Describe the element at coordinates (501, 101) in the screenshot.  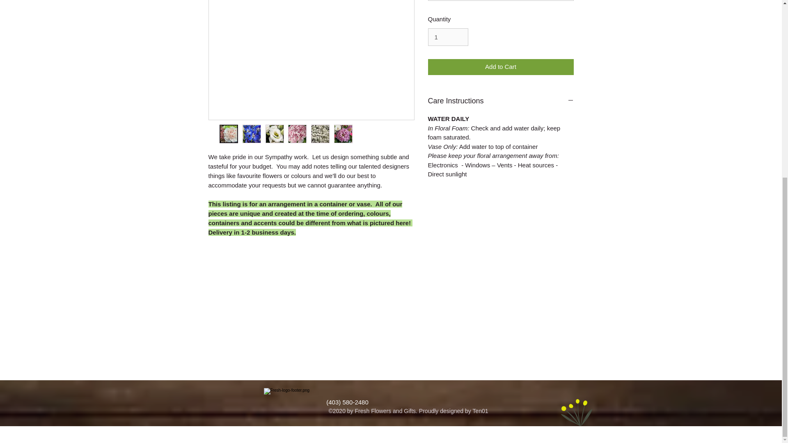
I see `Care Instructions` at that location.